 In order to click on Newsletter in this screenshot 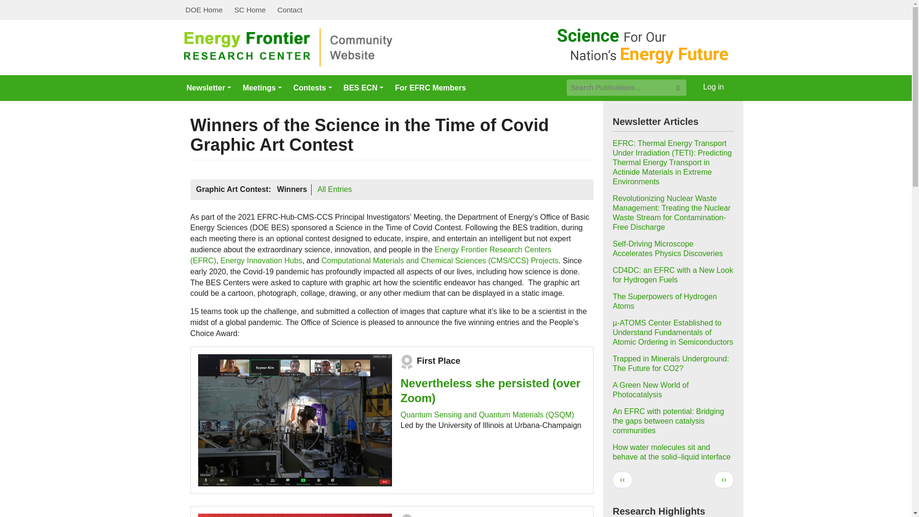, I will do `click(209, 88)`.